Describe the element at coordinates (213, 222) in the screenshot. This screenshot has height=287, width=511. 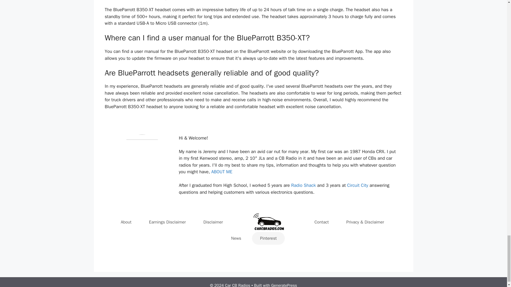
I see `Disclaimer` at that location.